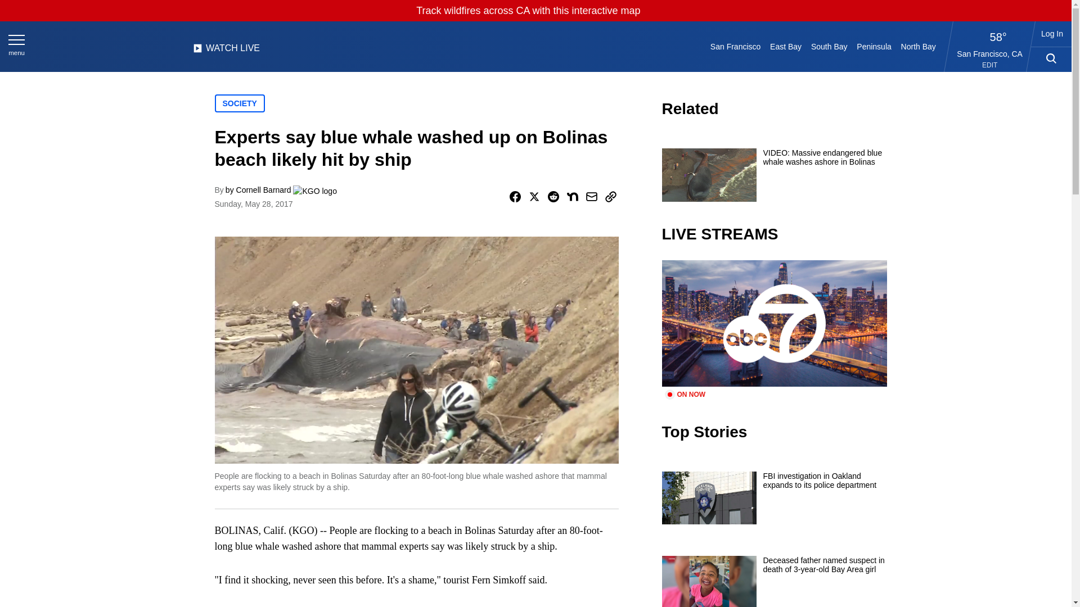 Image resolution: width=1080 pixels, height=607 pixels. Describe the element at coordinates (786, 46) in the screenshot. I see `East Bay` at that location.